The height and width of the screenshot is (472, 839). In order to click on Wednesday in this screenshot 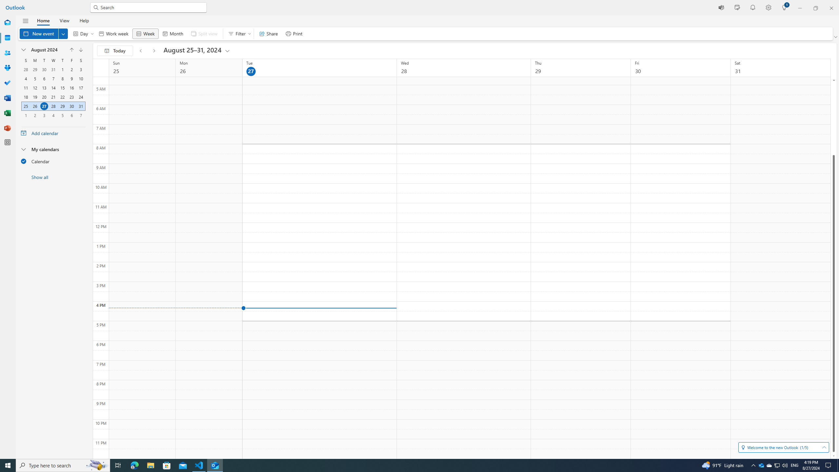, I will do `click(53, 60)`.